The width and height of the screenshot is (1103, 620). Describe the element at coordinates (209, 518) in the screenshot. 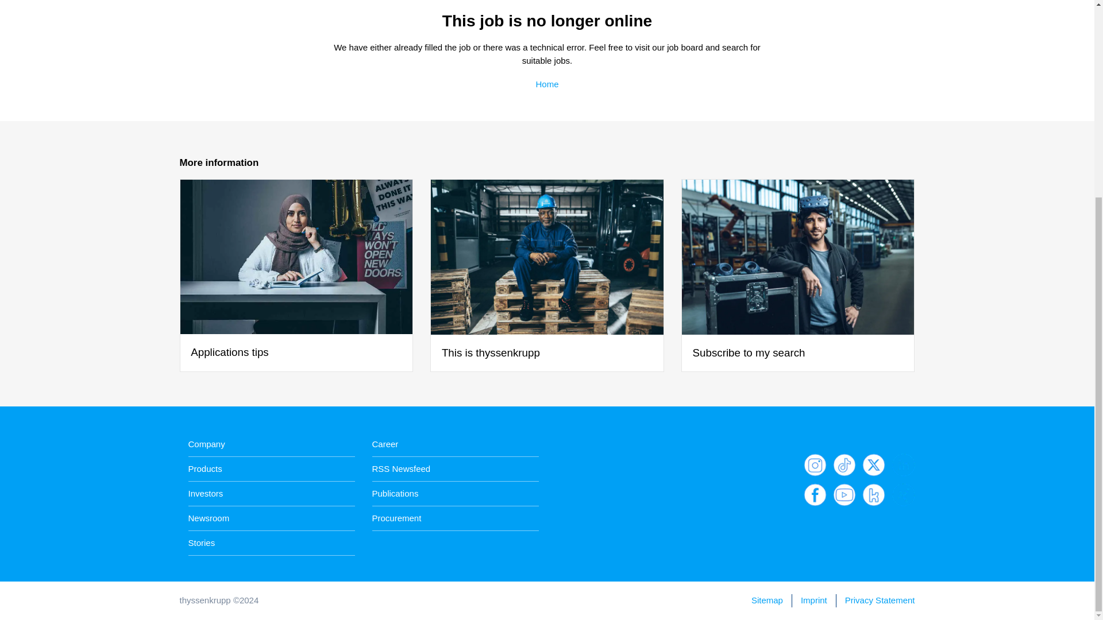

I see `Newsroom` at that location.